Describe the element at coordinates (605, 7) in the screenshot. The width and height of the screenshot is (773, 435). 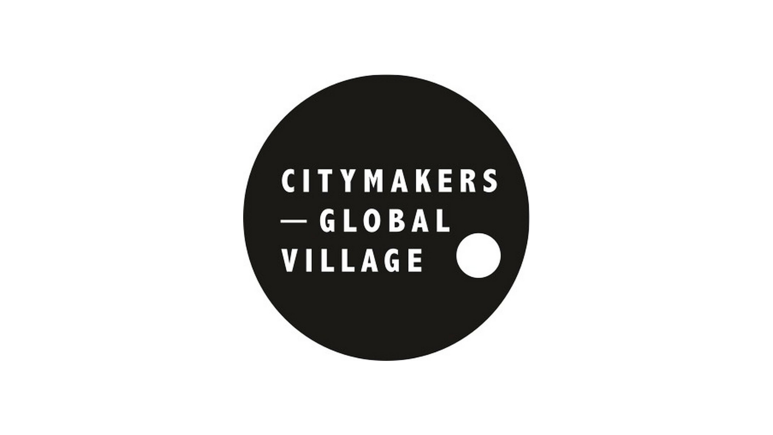
I see `Berlin` at that location.